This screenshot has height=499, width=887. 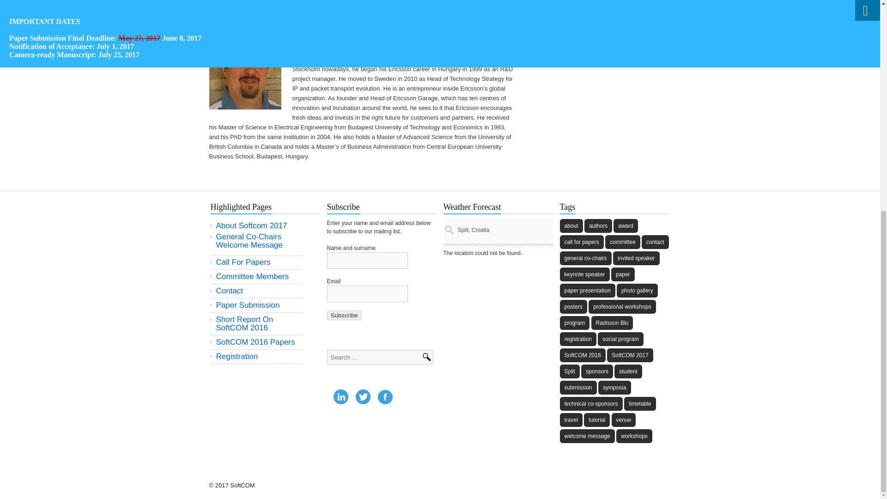 What do you see at coordinates (622, 242) in the screenshot?
I see `1 topic` at bounding box center [622, 242].